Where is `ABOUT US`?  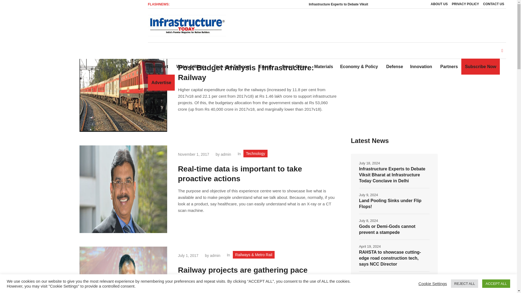
ABOUT US is located at coordinates (439, 4).